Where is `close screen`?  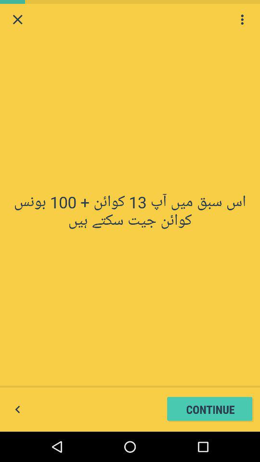 close screen is located at coordinates (17, 19).